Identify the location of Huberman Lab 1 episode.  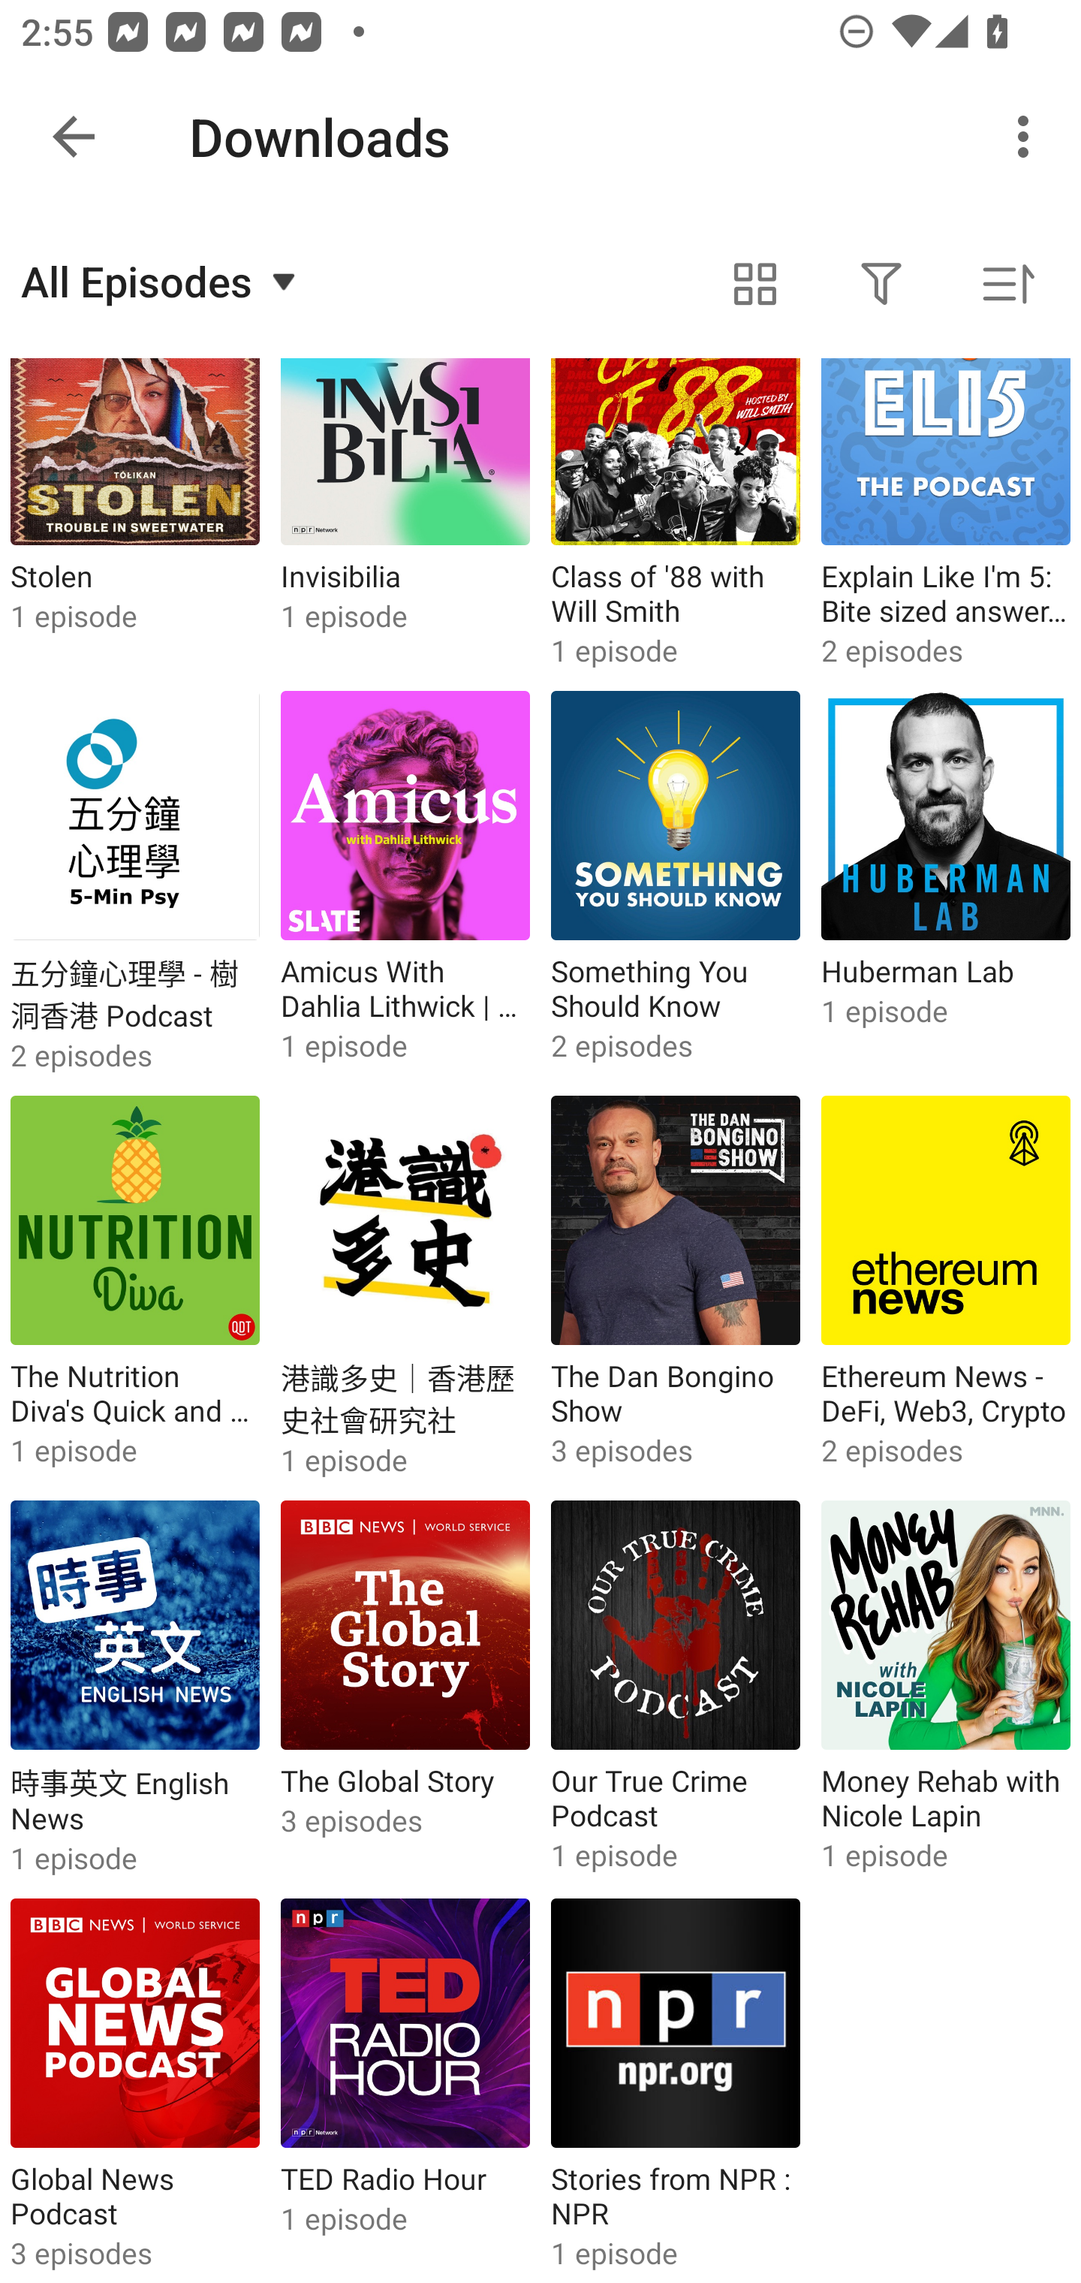
(946, 882).